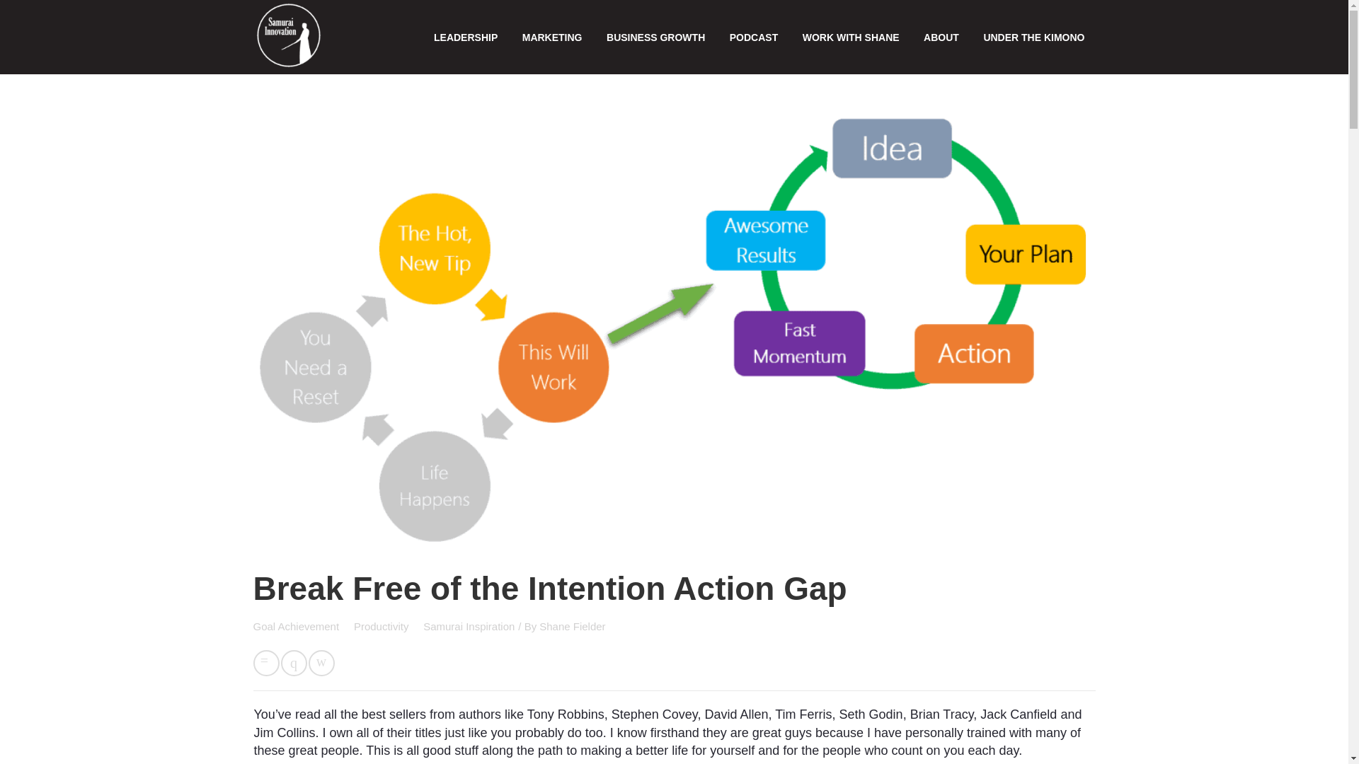 This screenshot has width=1359, height=764. I want to click on Samurai Inspiration, so click(469, 626).